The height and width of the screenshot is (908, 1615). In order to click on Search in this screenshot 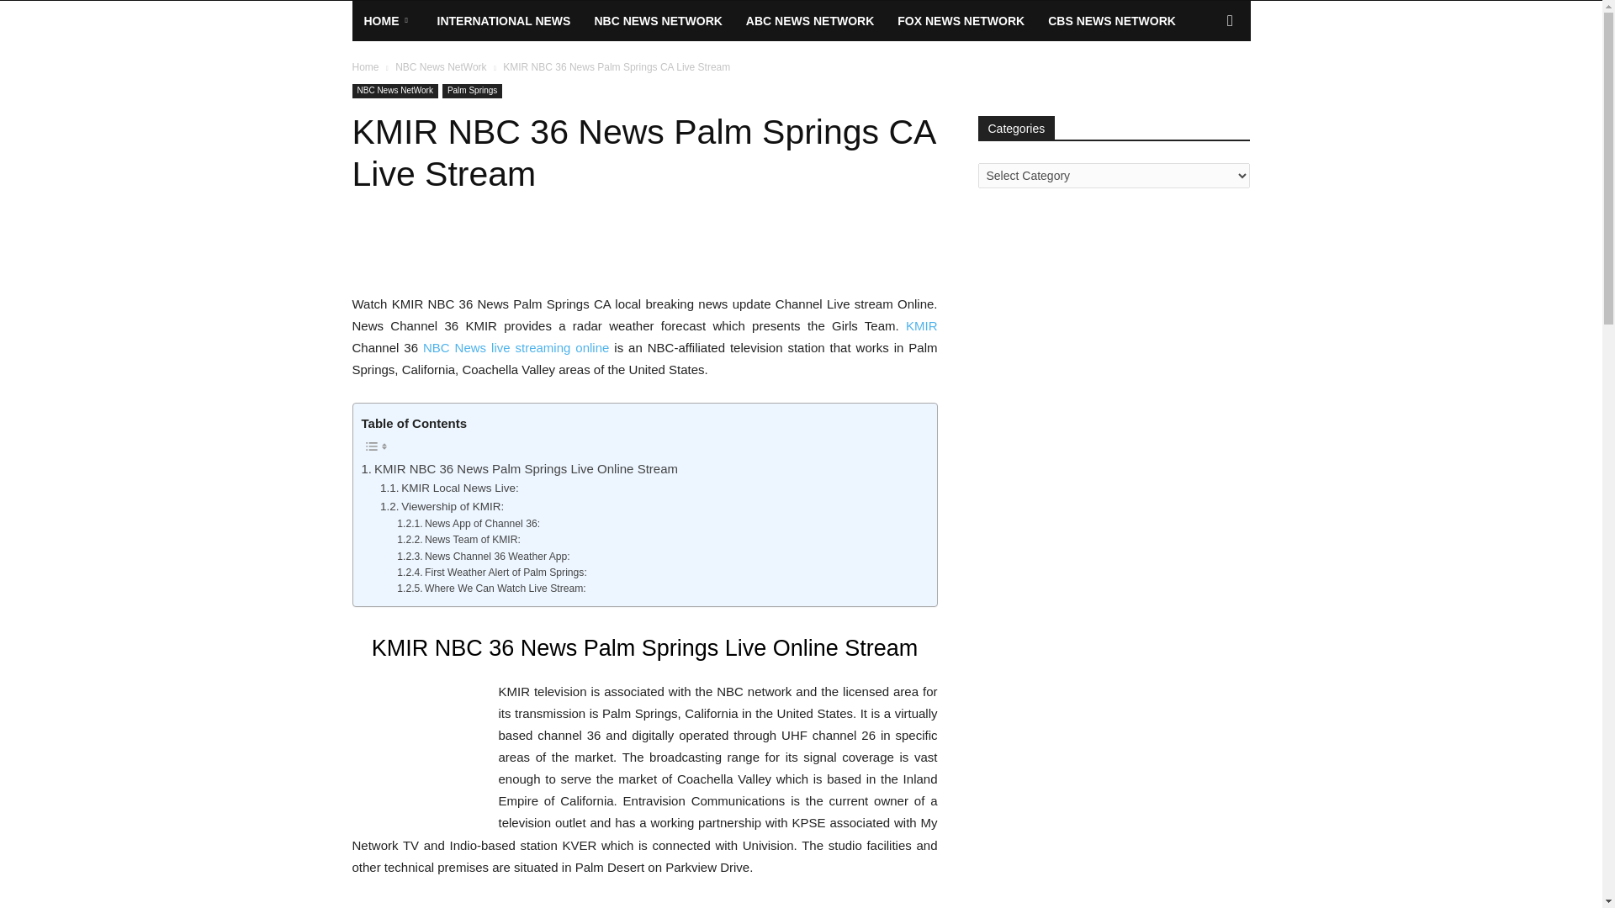, I will do `click(1203, 87)`.